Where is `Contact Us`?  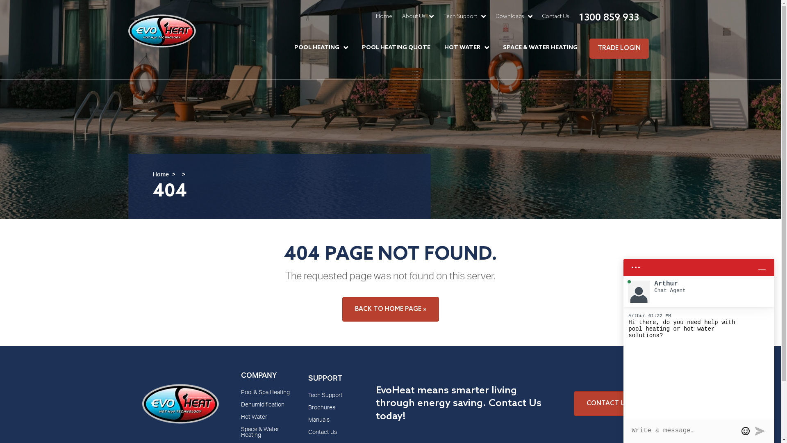
Contact Us is located at coordinates (555, 16).